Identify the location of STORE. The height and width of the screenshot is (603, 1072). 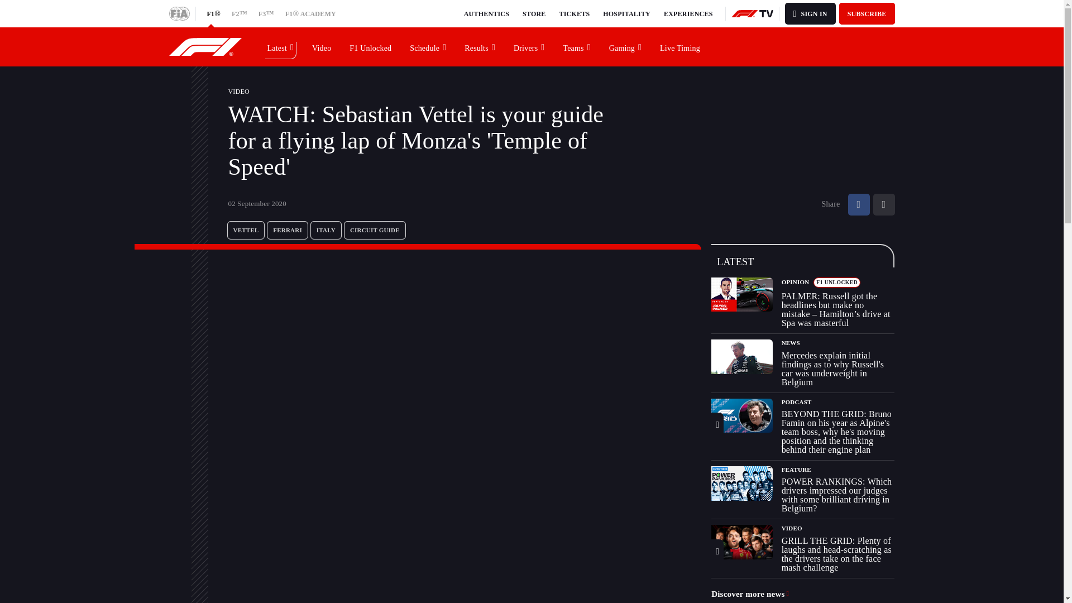
(534, 13).